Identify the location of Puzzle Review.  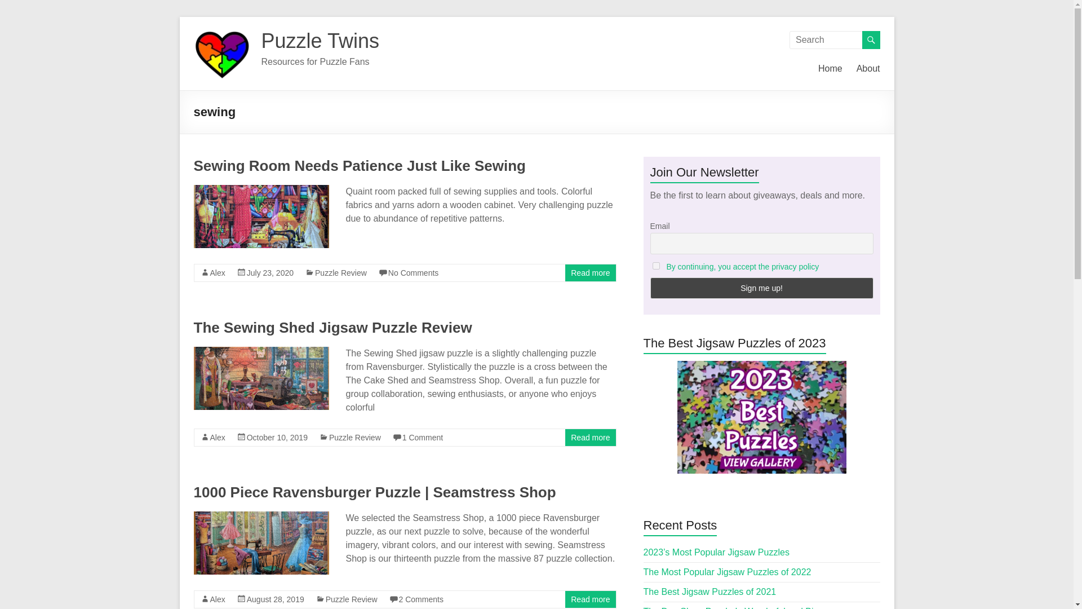
(340, 273).